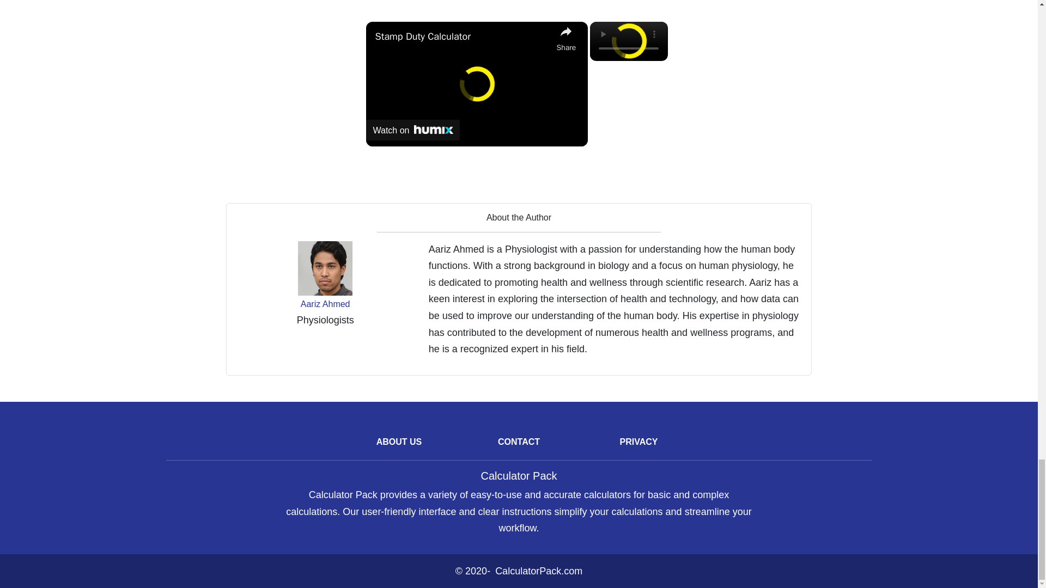 The image size is (1046, 588). What do you see at coordinates (519, 442) in the screenshot?
I see `CONTACT` at bounding box center [519, 442].